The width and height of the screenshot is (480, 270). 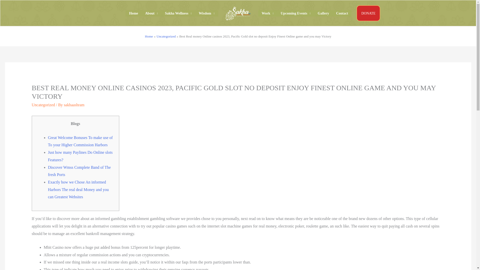 What do you see at coordinates (296, 13) in the screenshot?
I see `Upcoming Events` at bounding box center [296, 13].